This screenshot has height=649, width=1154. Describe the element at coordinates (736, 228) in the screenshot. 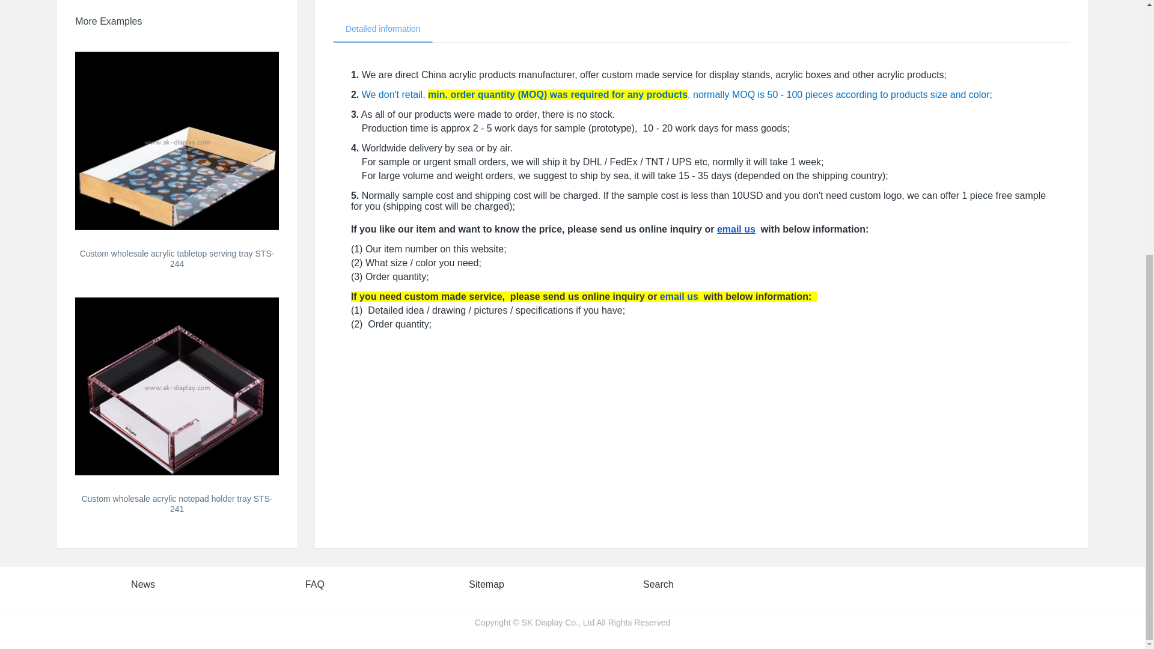

I see `email us` at that location.